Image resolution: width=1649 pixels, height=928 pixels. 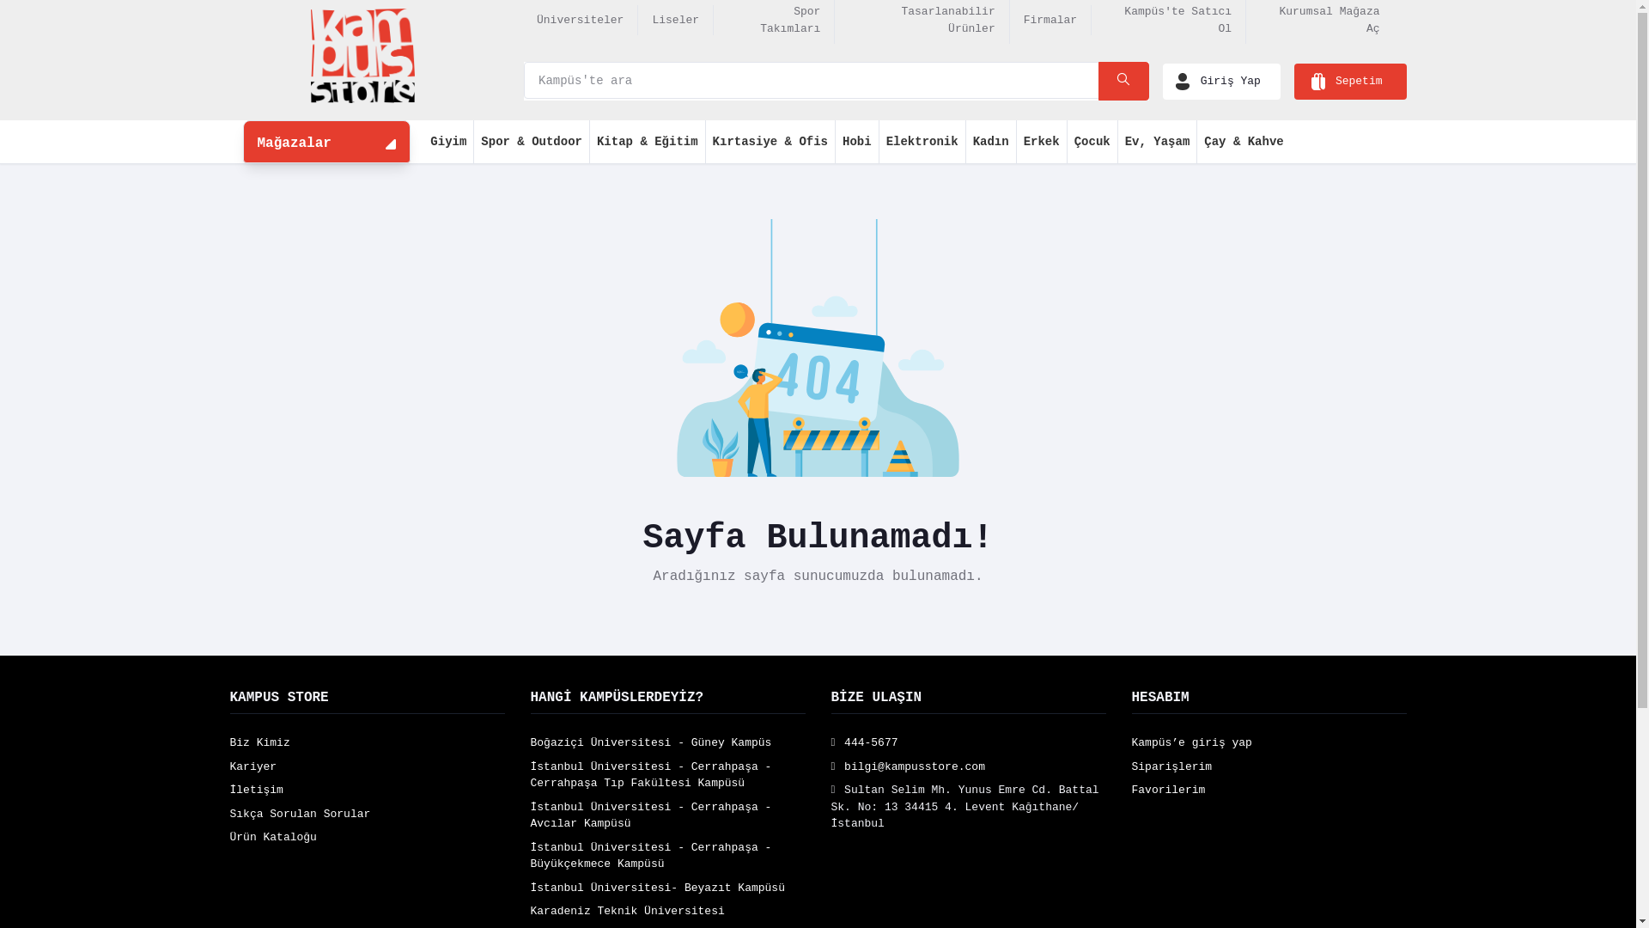 I want to click on Sepetim, so click(x=1350, y=81).